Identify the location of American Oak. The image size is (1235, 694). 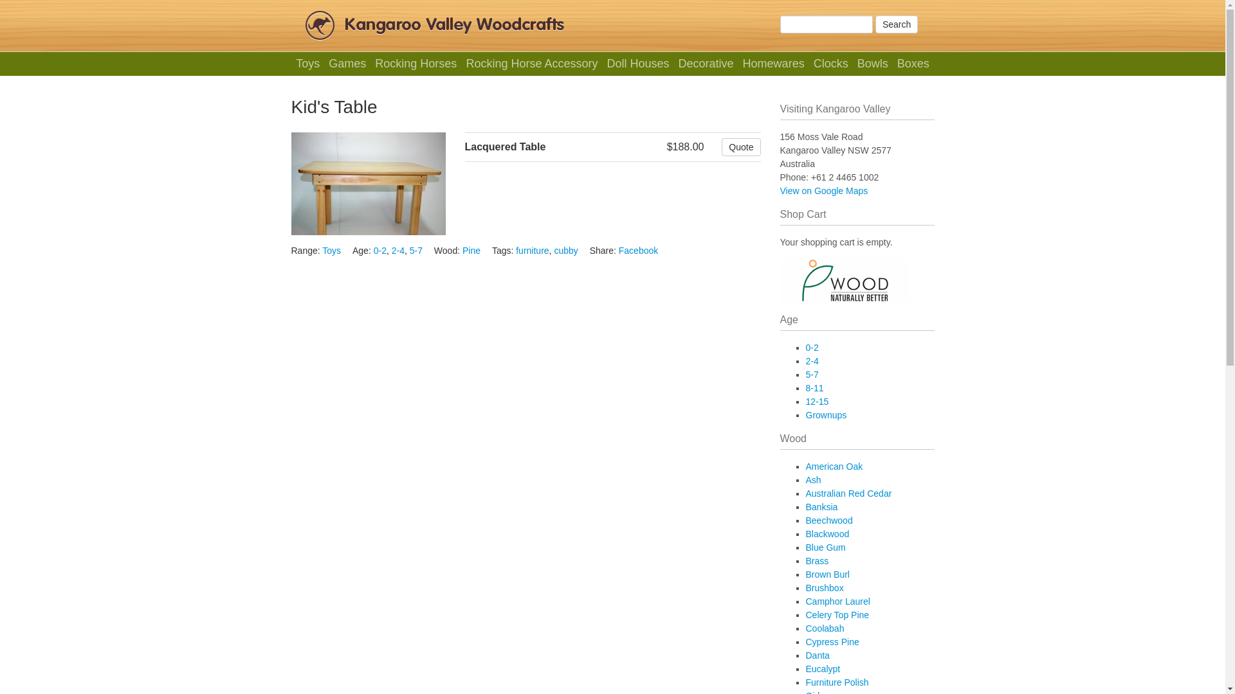
(834, 467).